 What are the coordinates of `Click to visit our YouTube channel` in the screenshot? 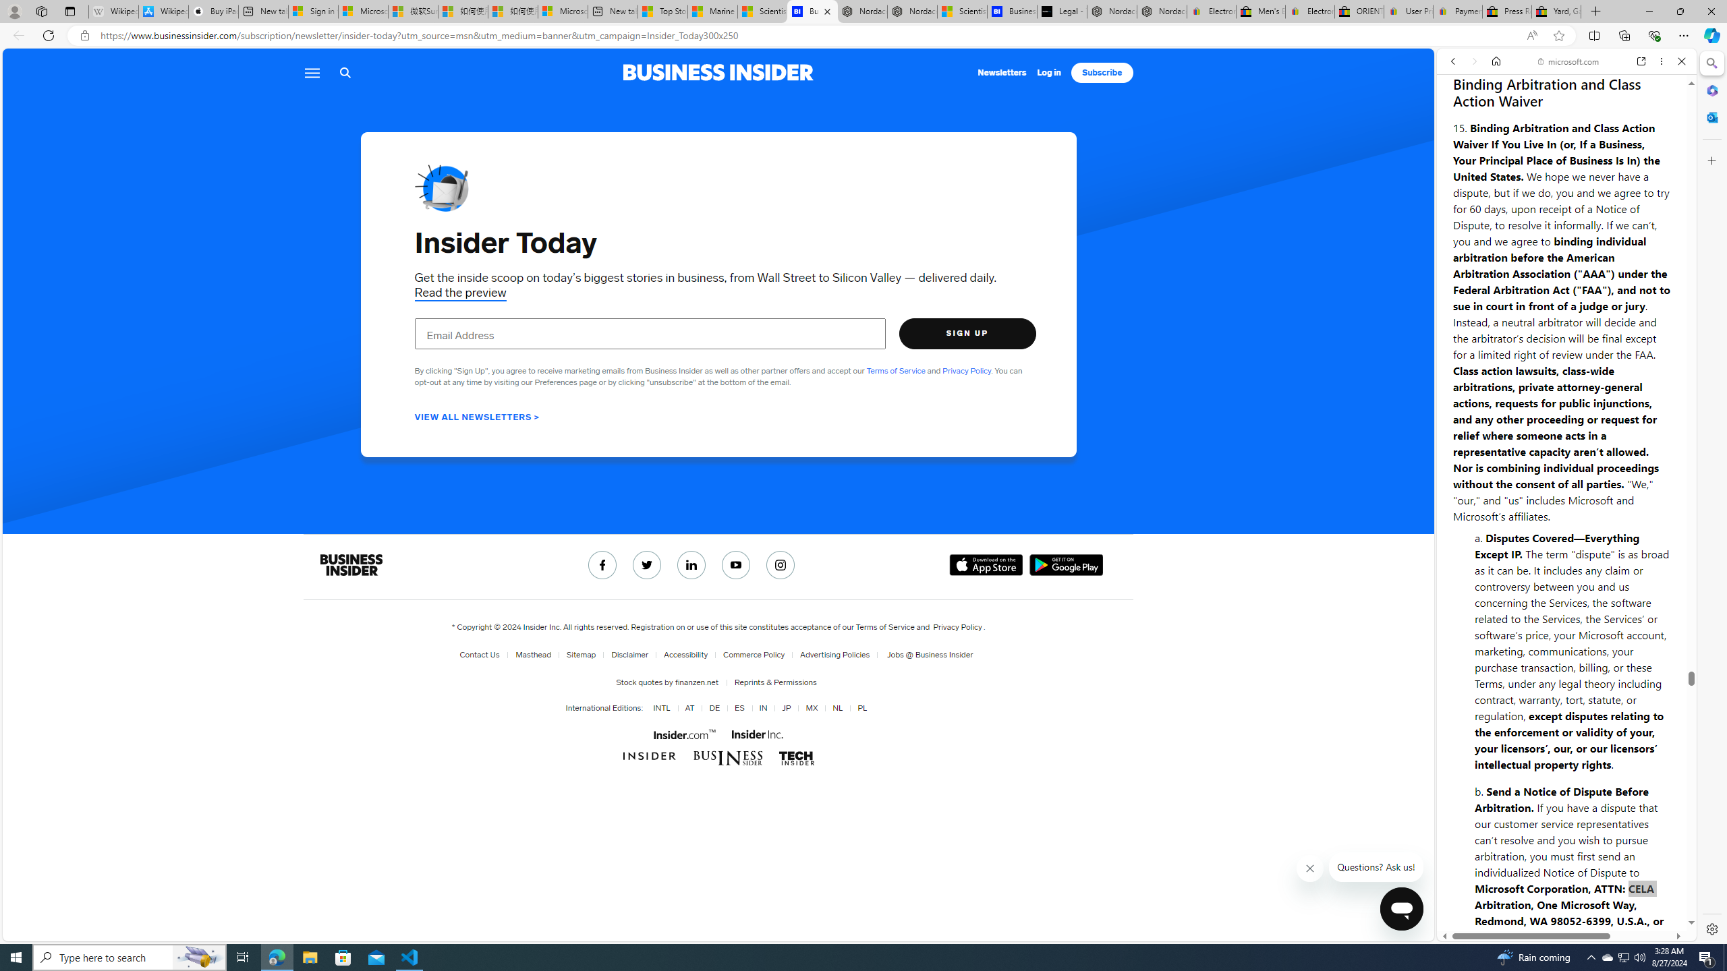 It's located at (737, 565).